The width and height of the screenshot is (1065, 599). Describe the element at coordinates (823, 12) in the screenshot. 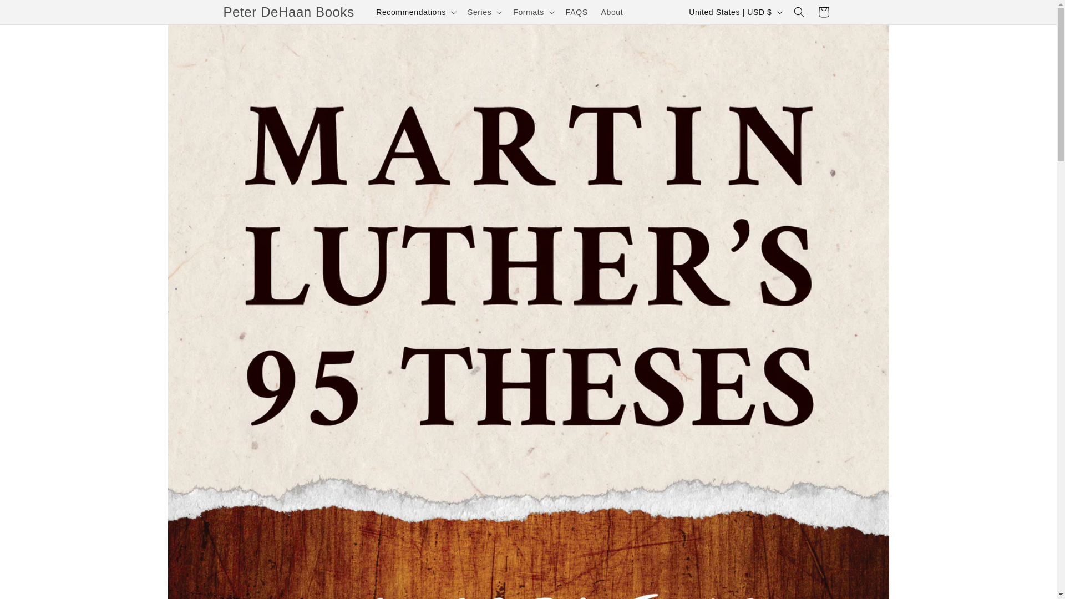

I see `Cart` at that location.